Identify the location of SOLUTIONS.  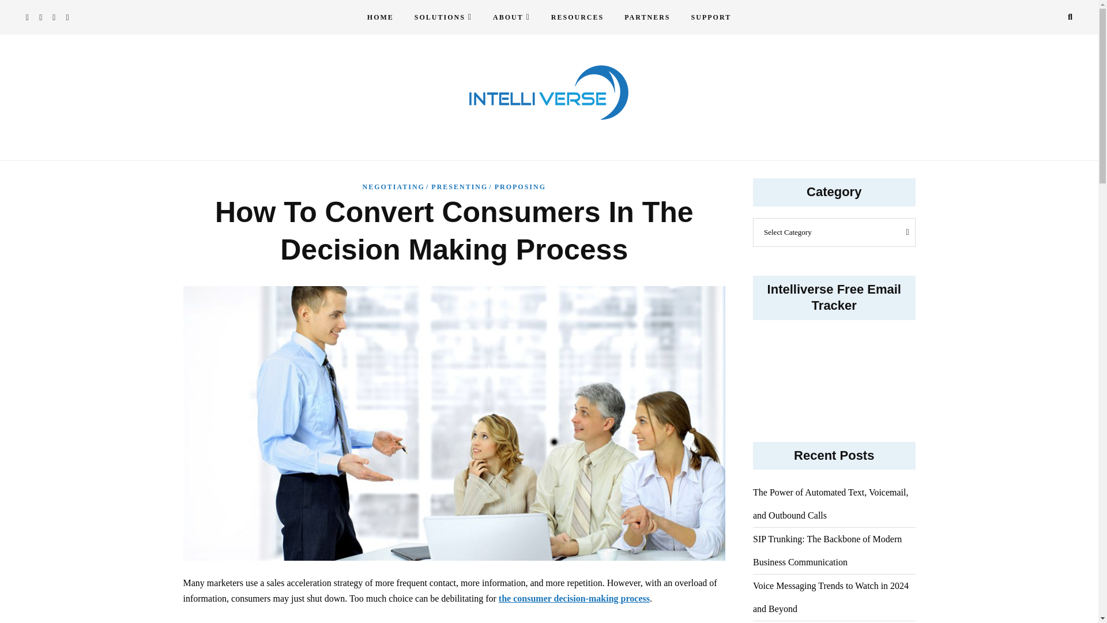
(443, 17).